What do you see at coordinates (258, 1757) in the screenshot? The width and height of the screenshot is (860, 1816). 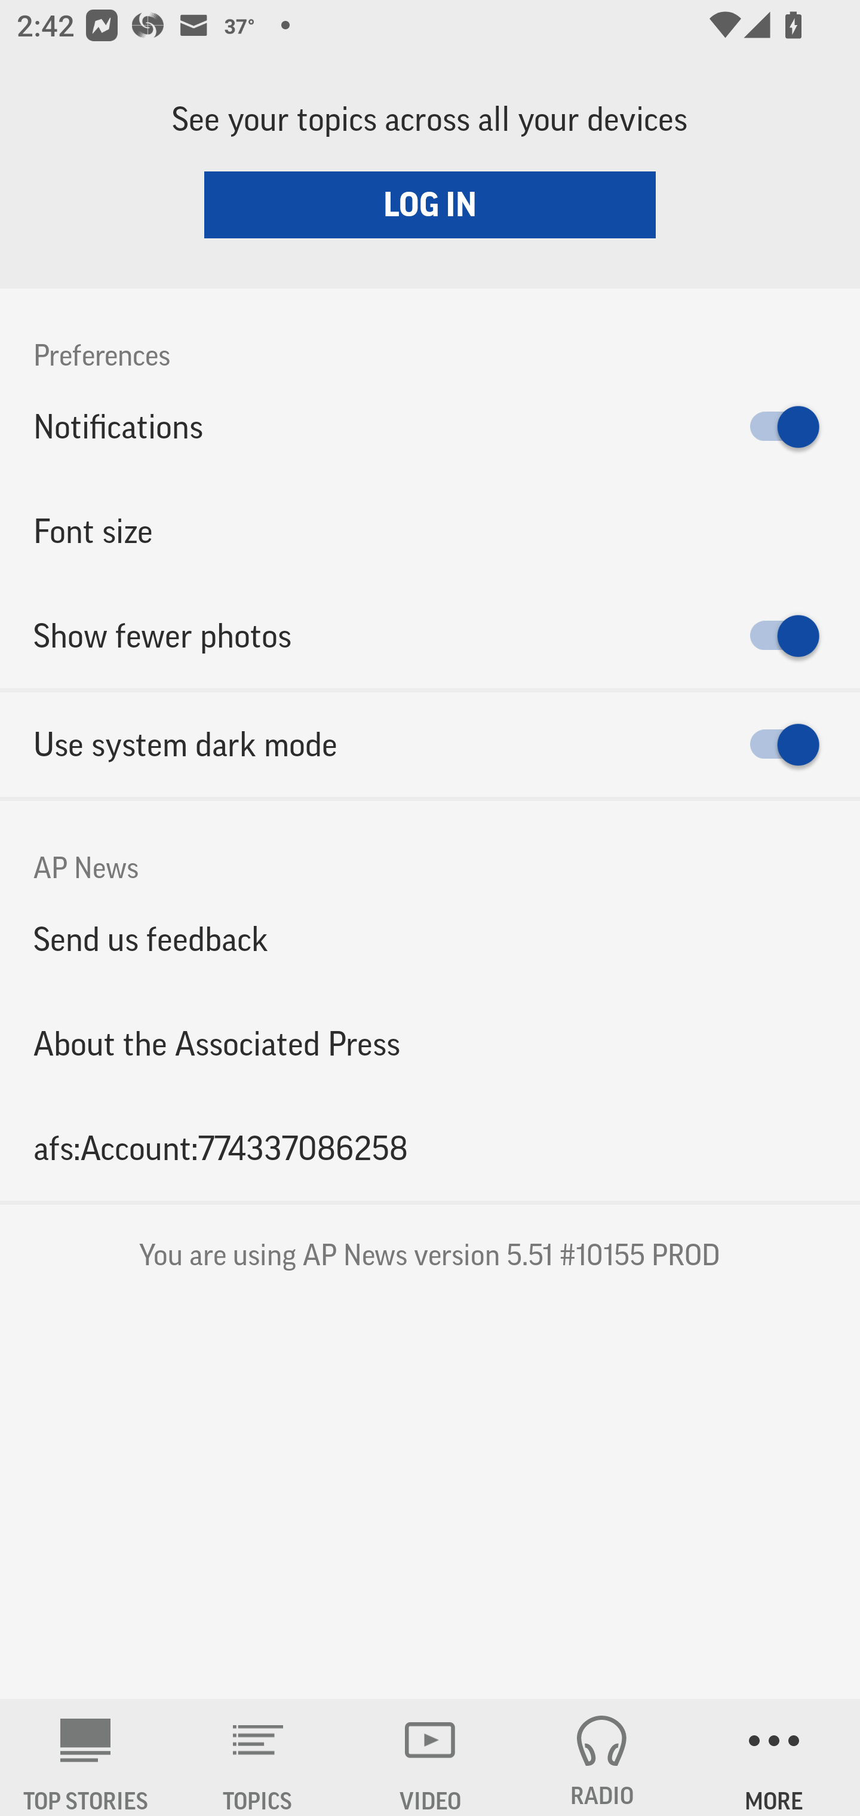 I see `TOPICS` at bounding box center [258, 1757].